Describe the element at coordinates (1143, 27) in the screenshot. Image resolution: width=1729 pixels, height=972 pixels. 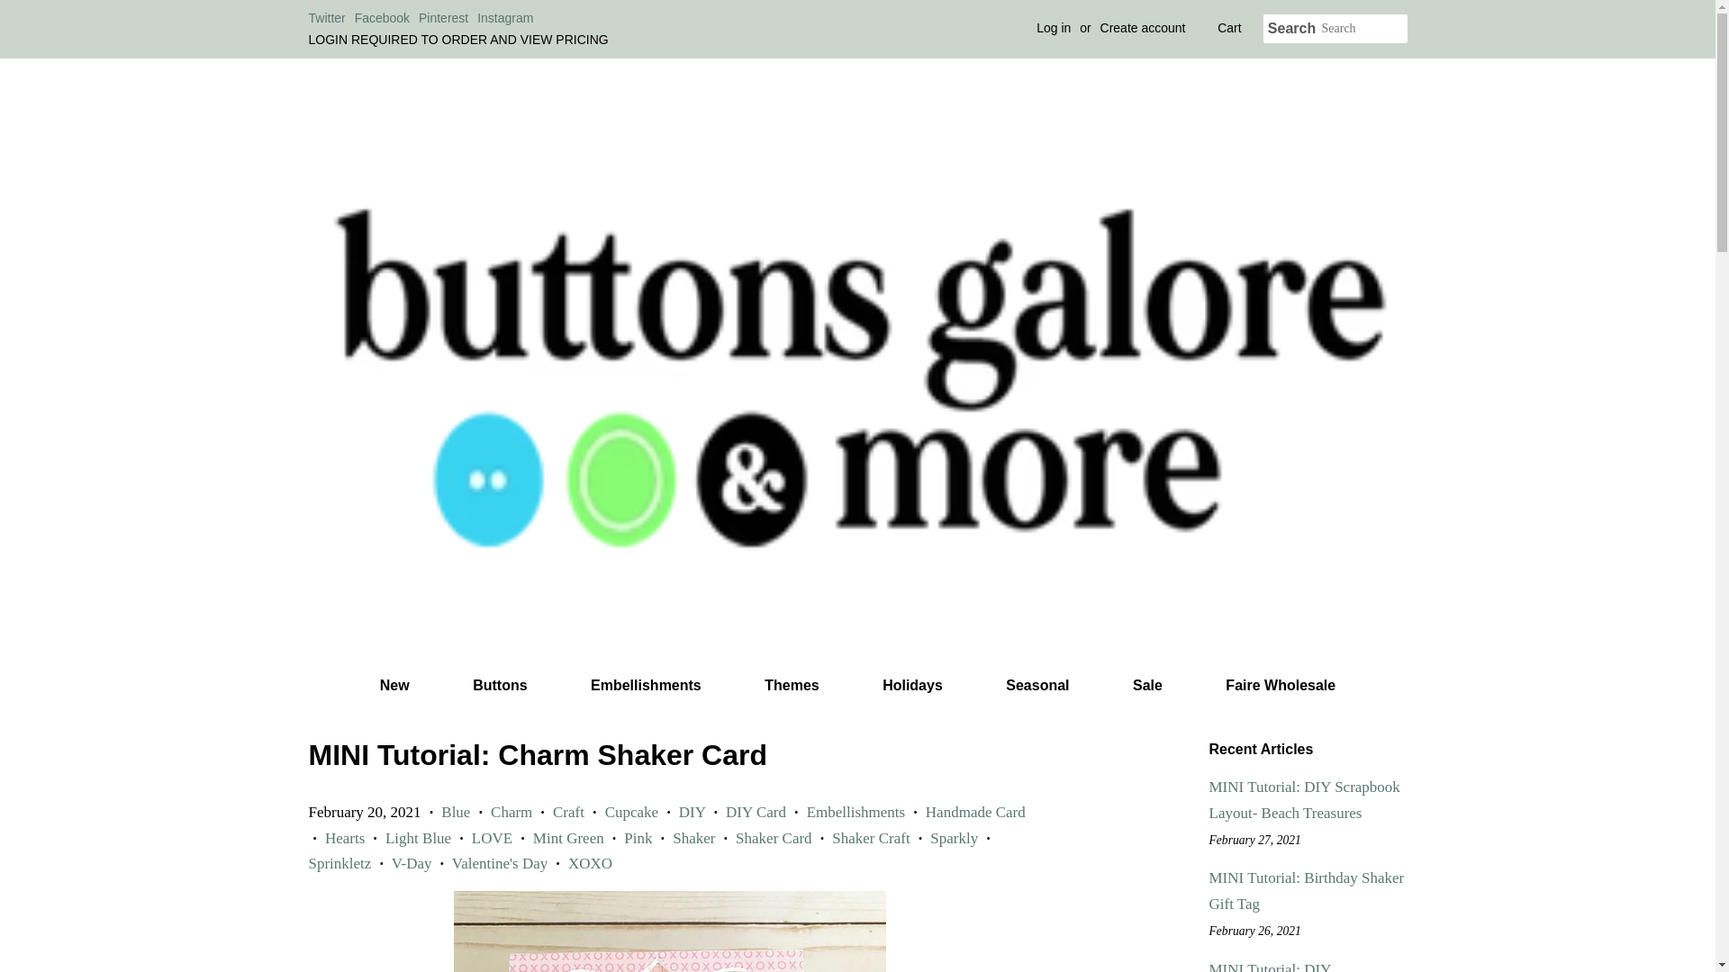
I see `Create account` at that location.